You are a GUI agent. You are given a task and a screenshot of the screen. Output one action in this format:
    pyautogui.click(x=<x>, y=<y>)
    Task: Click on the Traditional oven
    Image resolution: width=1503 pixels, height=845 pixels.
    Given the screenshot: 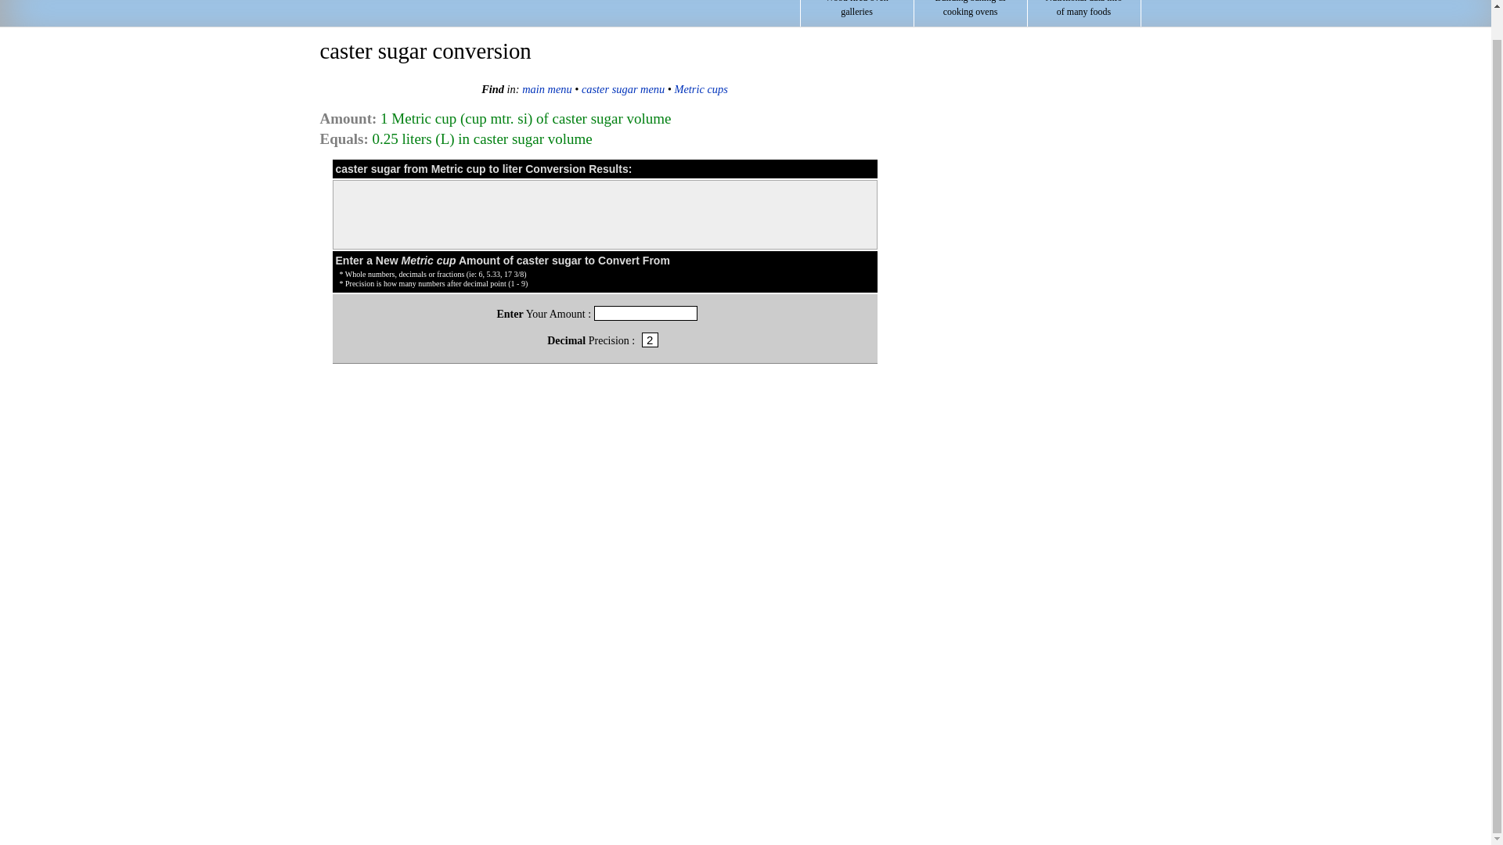 What is the action you would take?
    pyautogui.click(x=701, y=89)
    